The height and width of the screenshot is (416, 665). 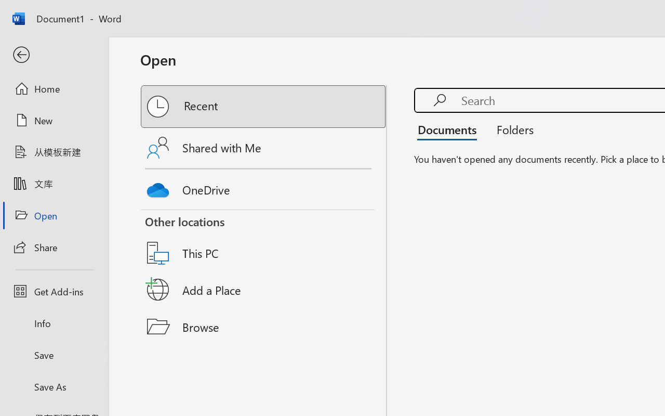 I want to click on Info, so click(x=54, y=323).